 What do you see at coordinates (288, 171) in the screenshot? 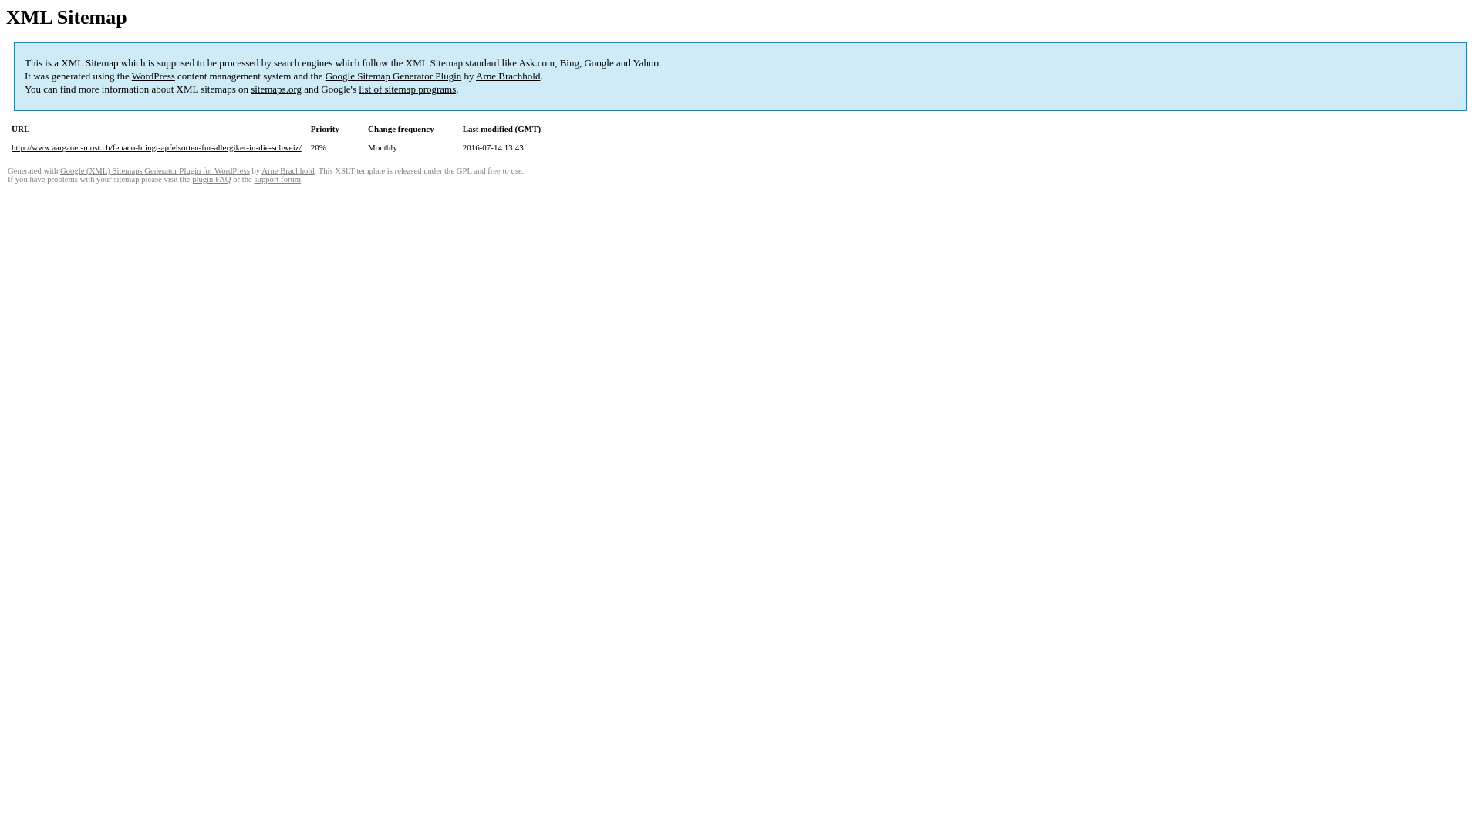
I see `Arne Brachhold` at bounding box center [288, 171].